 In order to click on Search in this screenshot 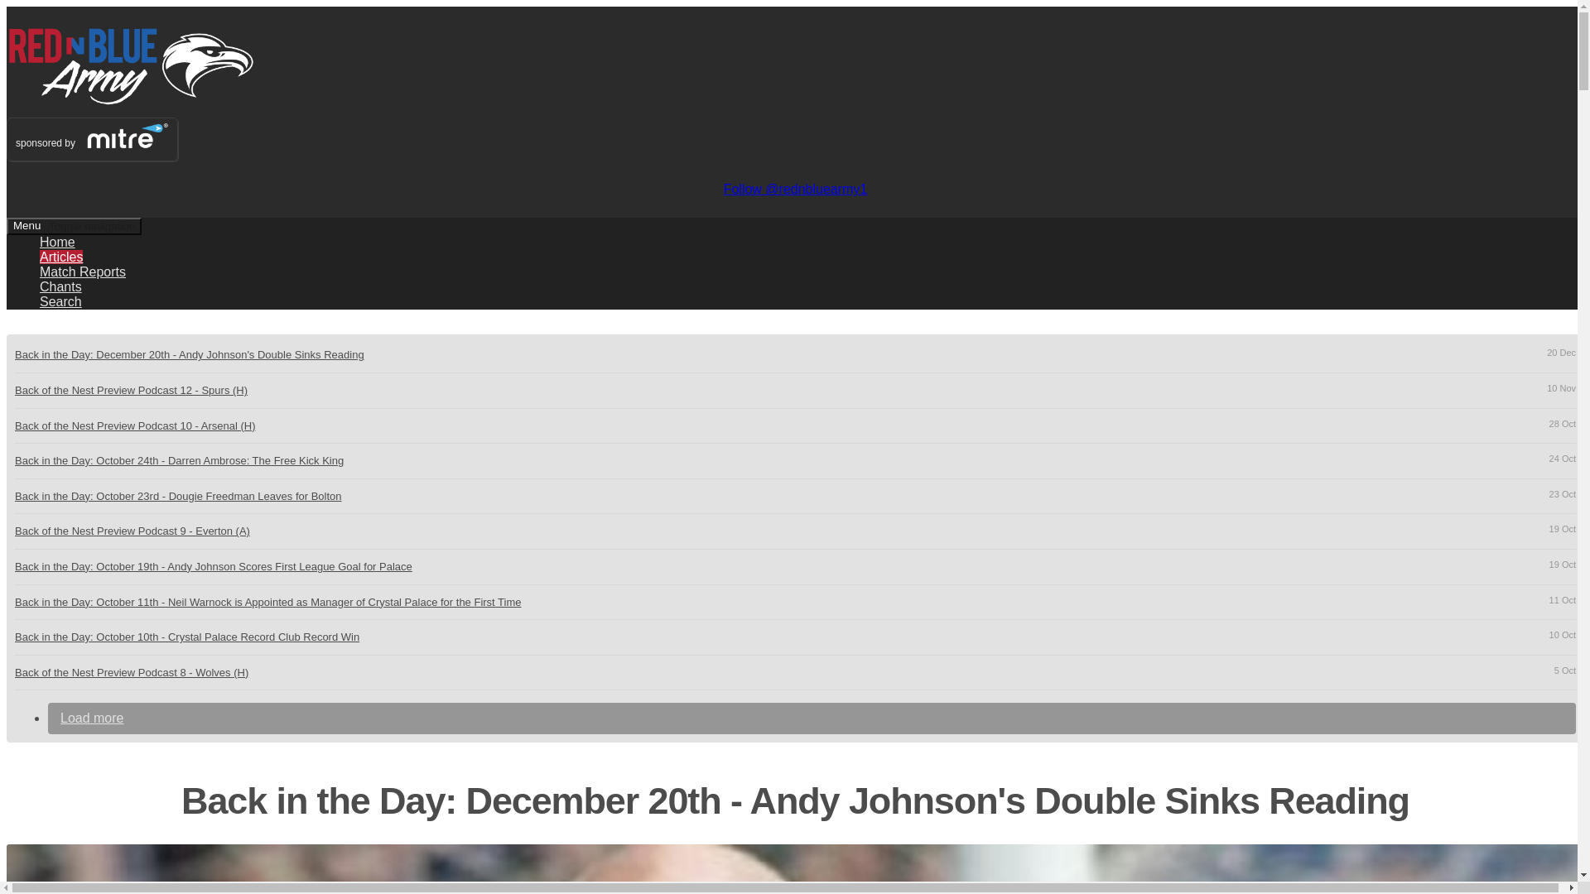, I will do `click(57, 242)`.